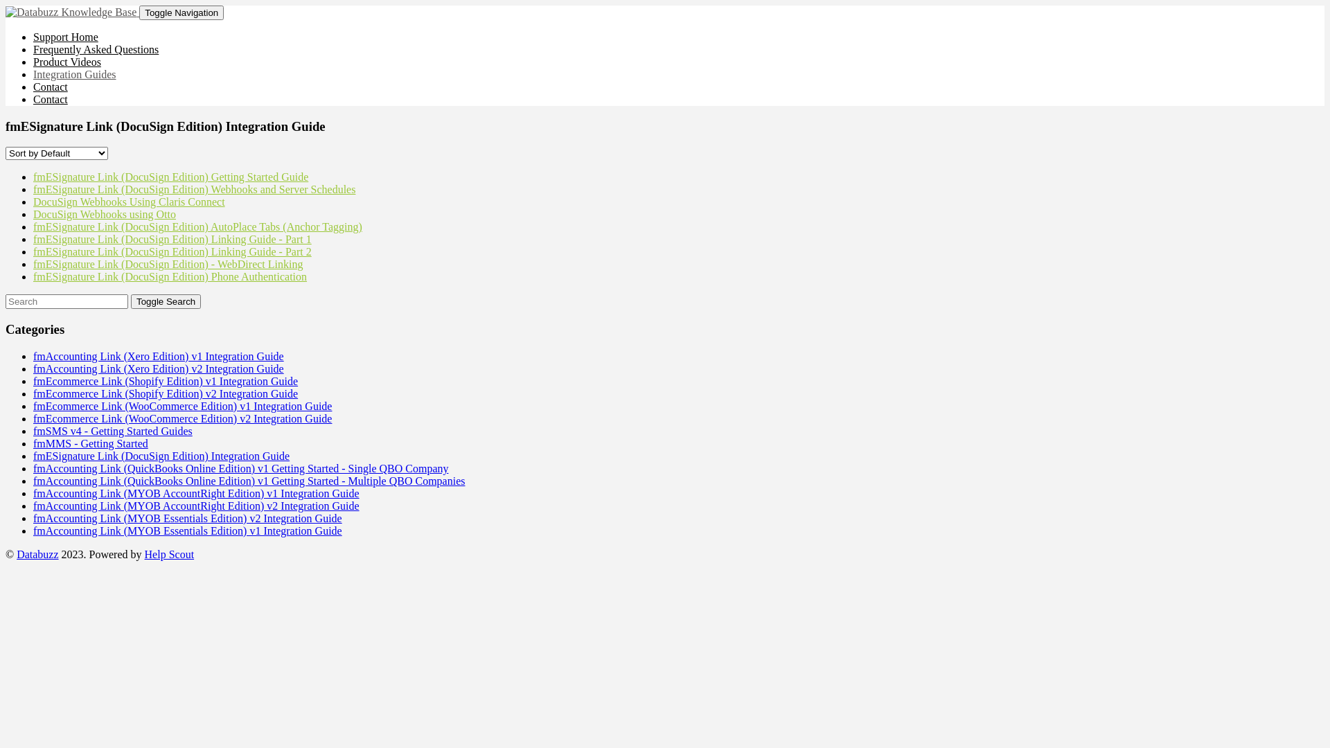 The width and height of the screenshot is (1330, 748). I want to click on DocuSign Webhooks Using Claris Connect, so click(129, 202).